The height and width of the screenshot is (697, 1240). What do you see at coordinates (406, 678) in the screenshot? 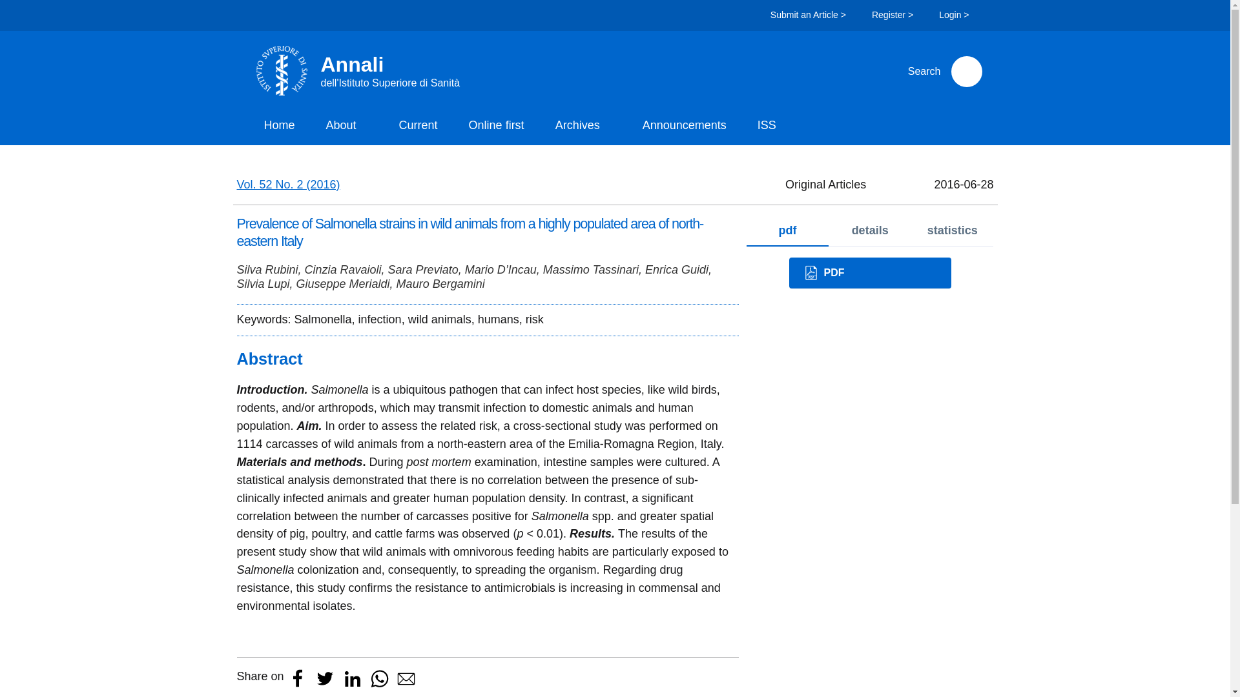
I see `Send by email` at bounding box center [406, 678].